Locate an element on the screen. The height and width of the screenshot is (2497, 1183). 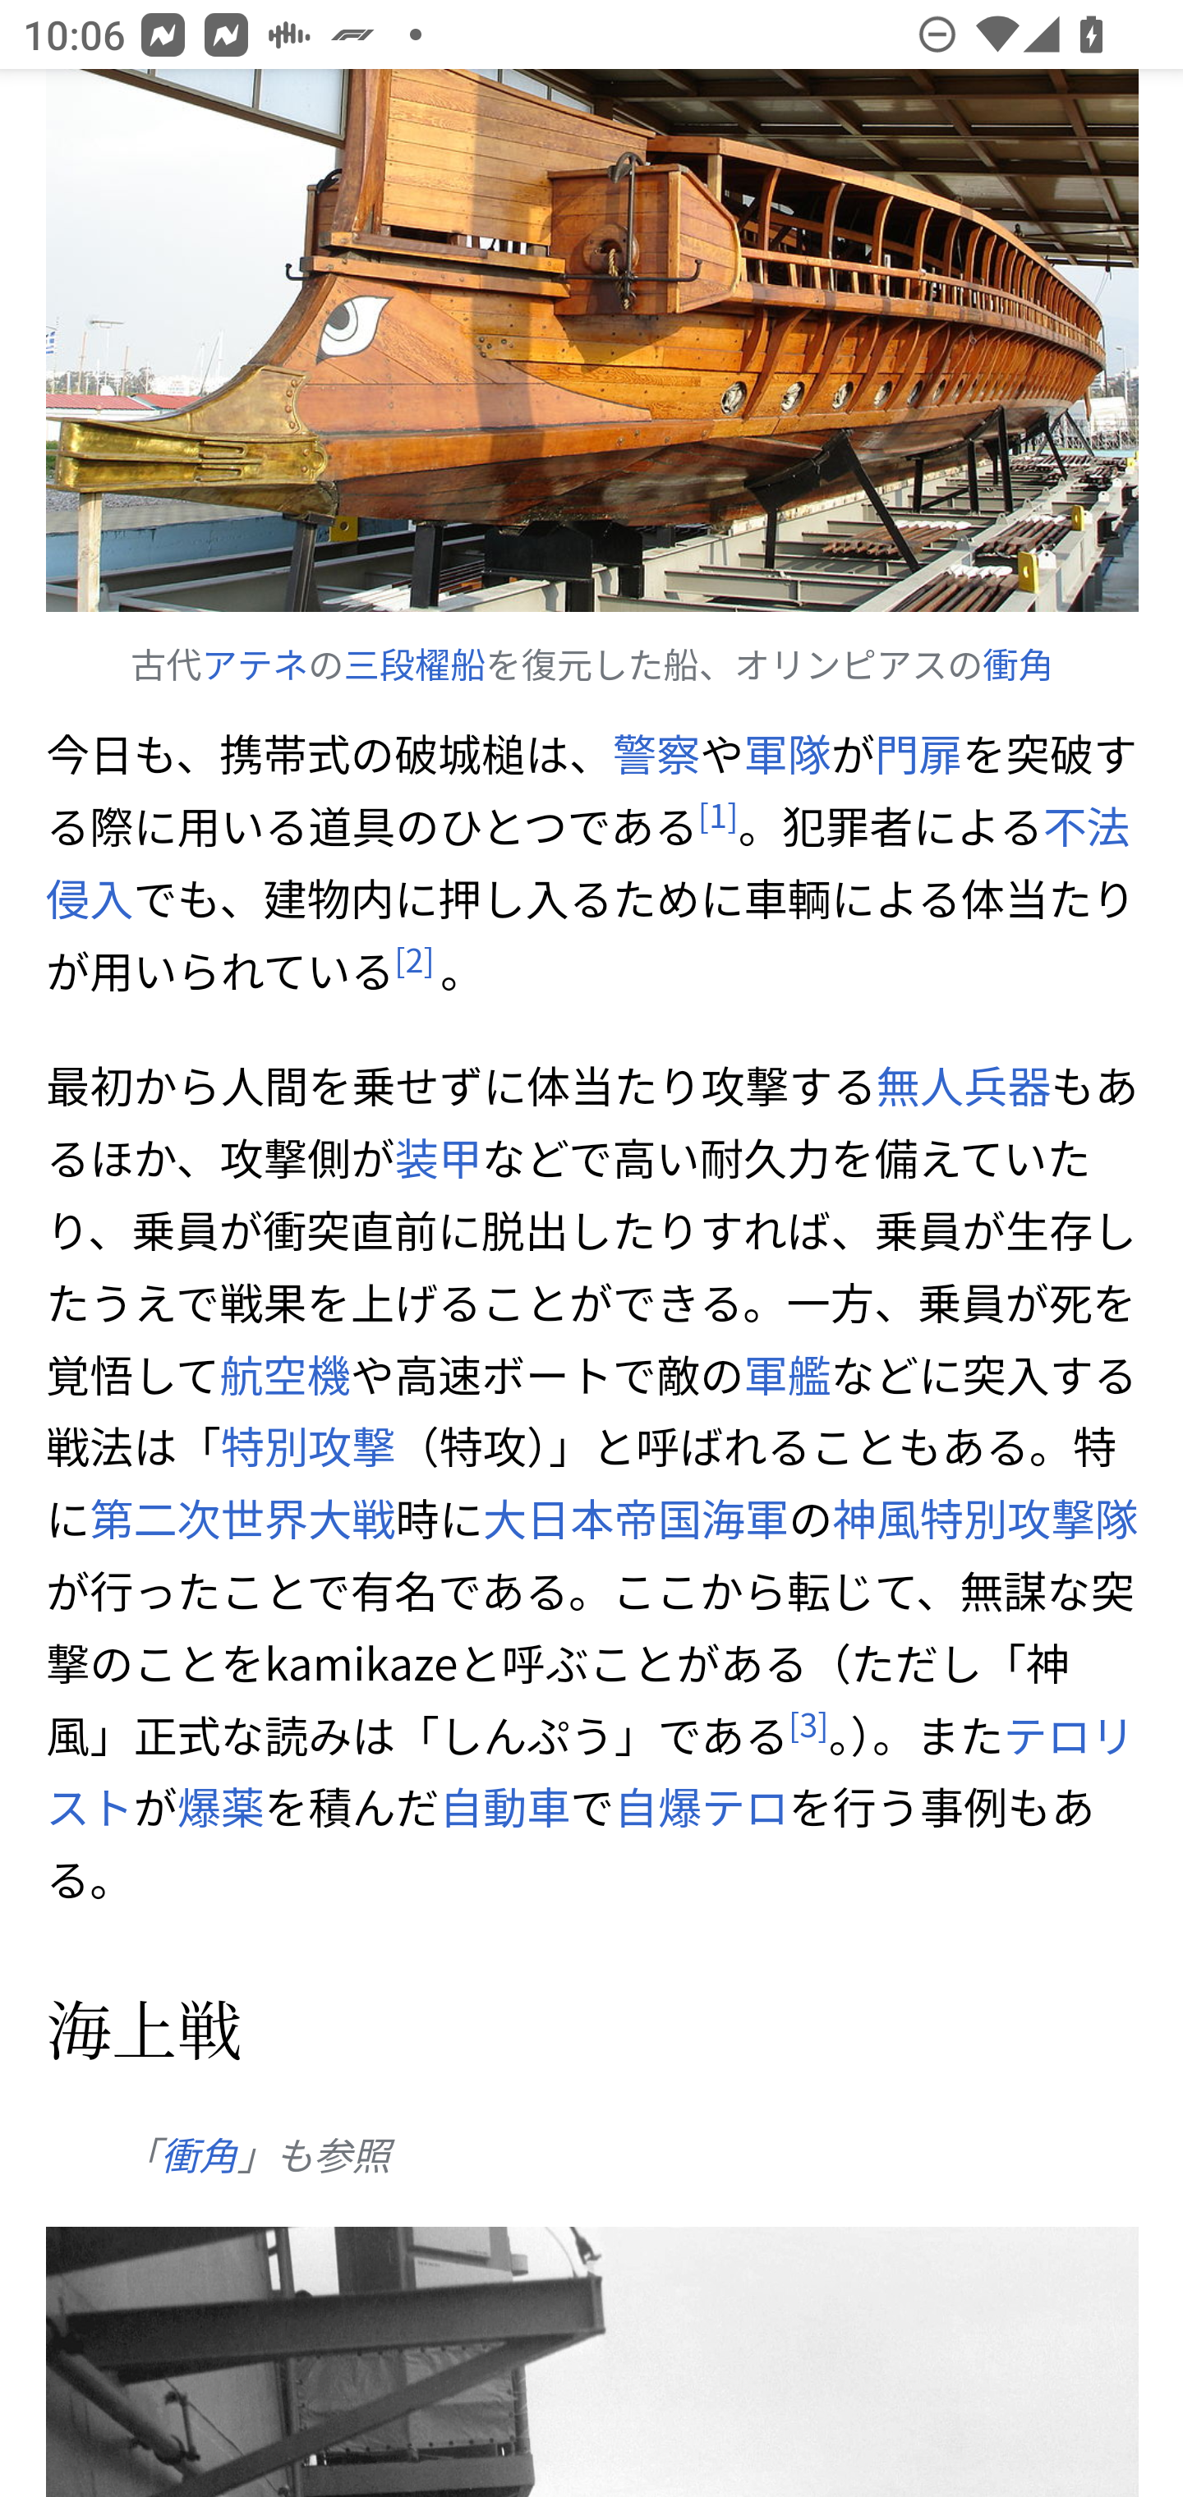
アテネ is located at coordinates (255, 665).